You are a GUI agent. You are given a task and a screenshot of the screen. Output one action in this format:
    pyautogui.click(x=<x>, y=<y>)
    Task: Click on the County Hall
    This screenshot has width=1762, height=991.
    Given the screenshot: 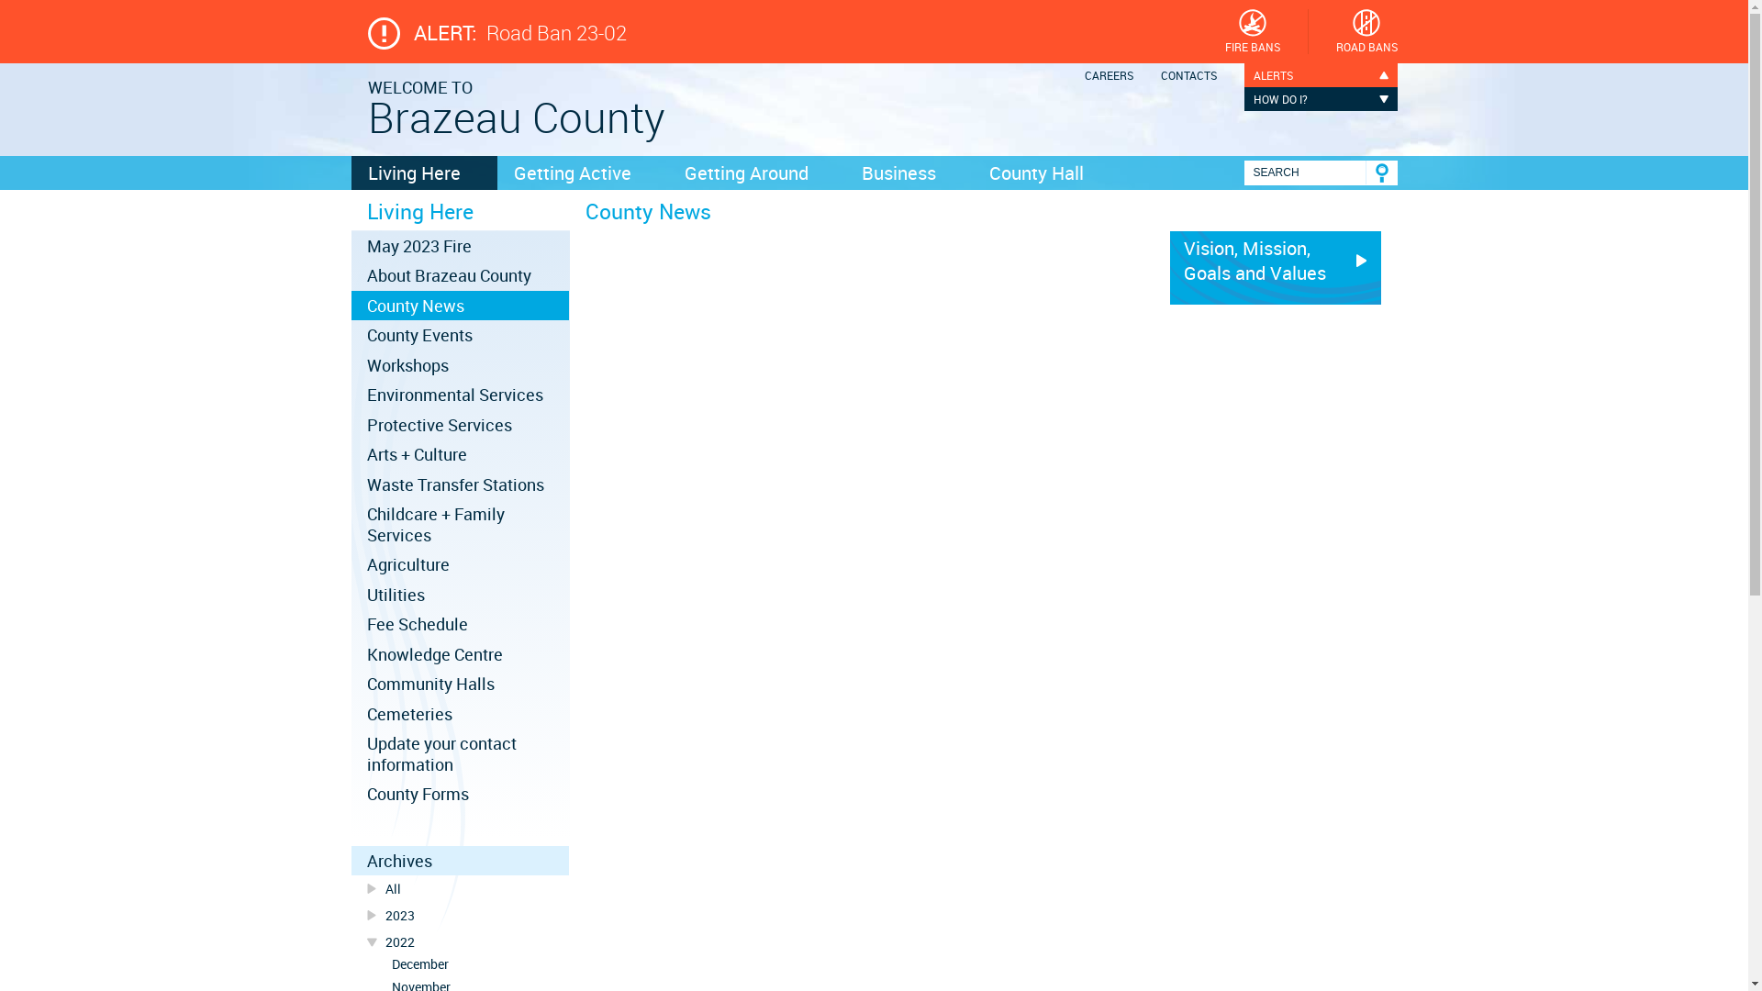 What is the action you would take?
    pyautogui.click(x=1046, y=173)
    